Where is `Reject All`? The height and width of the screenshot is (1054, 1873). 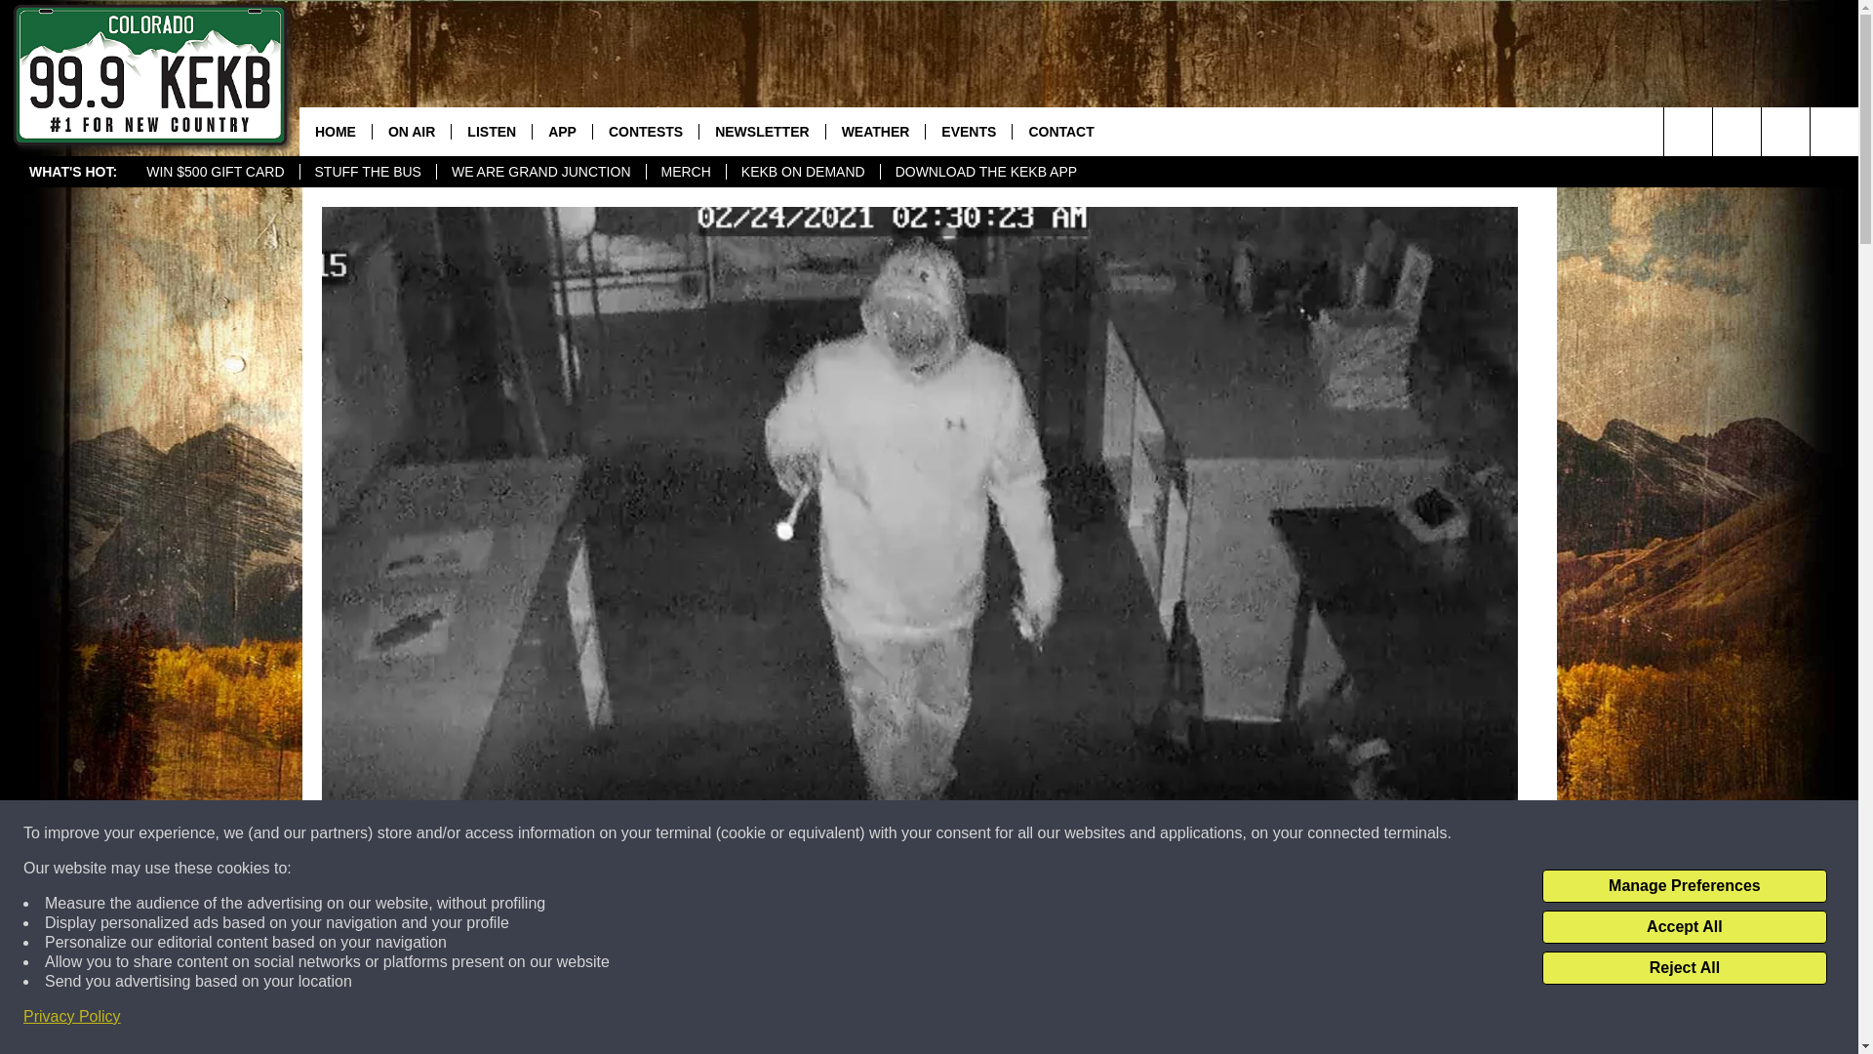
Reject All is located at coordinates (1684, 968).